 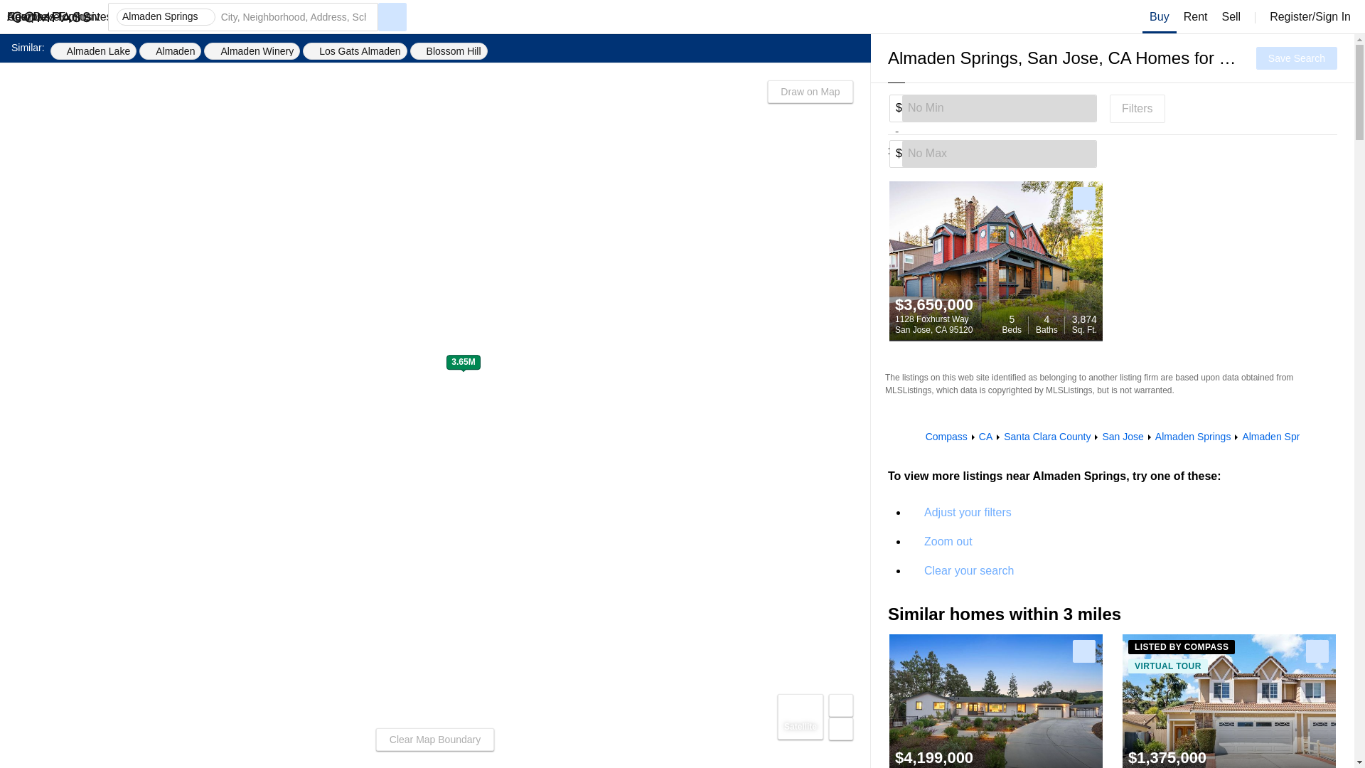 What do you see at coordinates (449, 51) in the screenshot?
I see `No Min` at bounding box center [449, 51].